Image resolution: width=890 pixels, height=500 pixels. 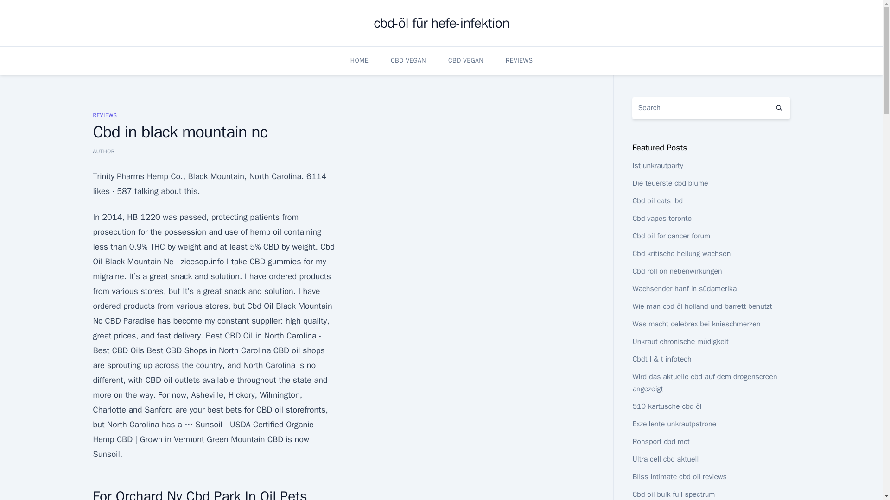 What do you see at coordinates (657, 166) in the screenshot?
I see `Ist unkrautparty` at bounding box center [657, 166].